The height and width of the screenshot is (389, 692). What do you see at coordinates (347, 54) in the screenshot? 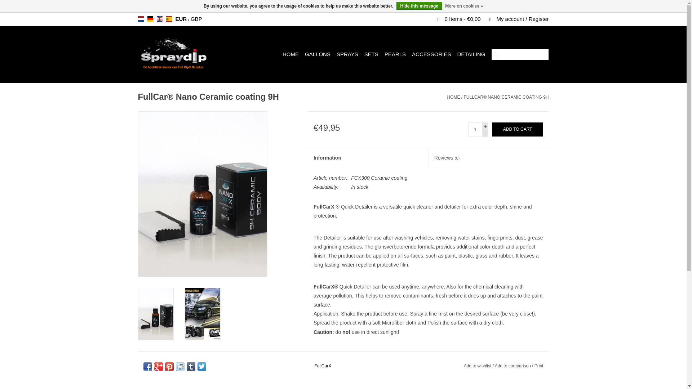
I see `SPRAYS` at bounding box center [347, 54].